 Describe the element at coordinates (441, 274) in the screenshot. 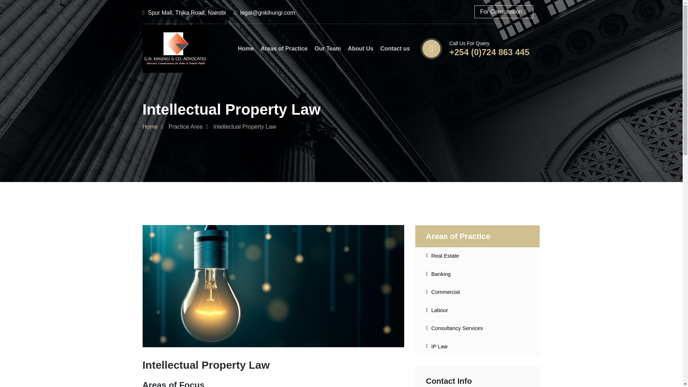

I see `Banking` at that location.